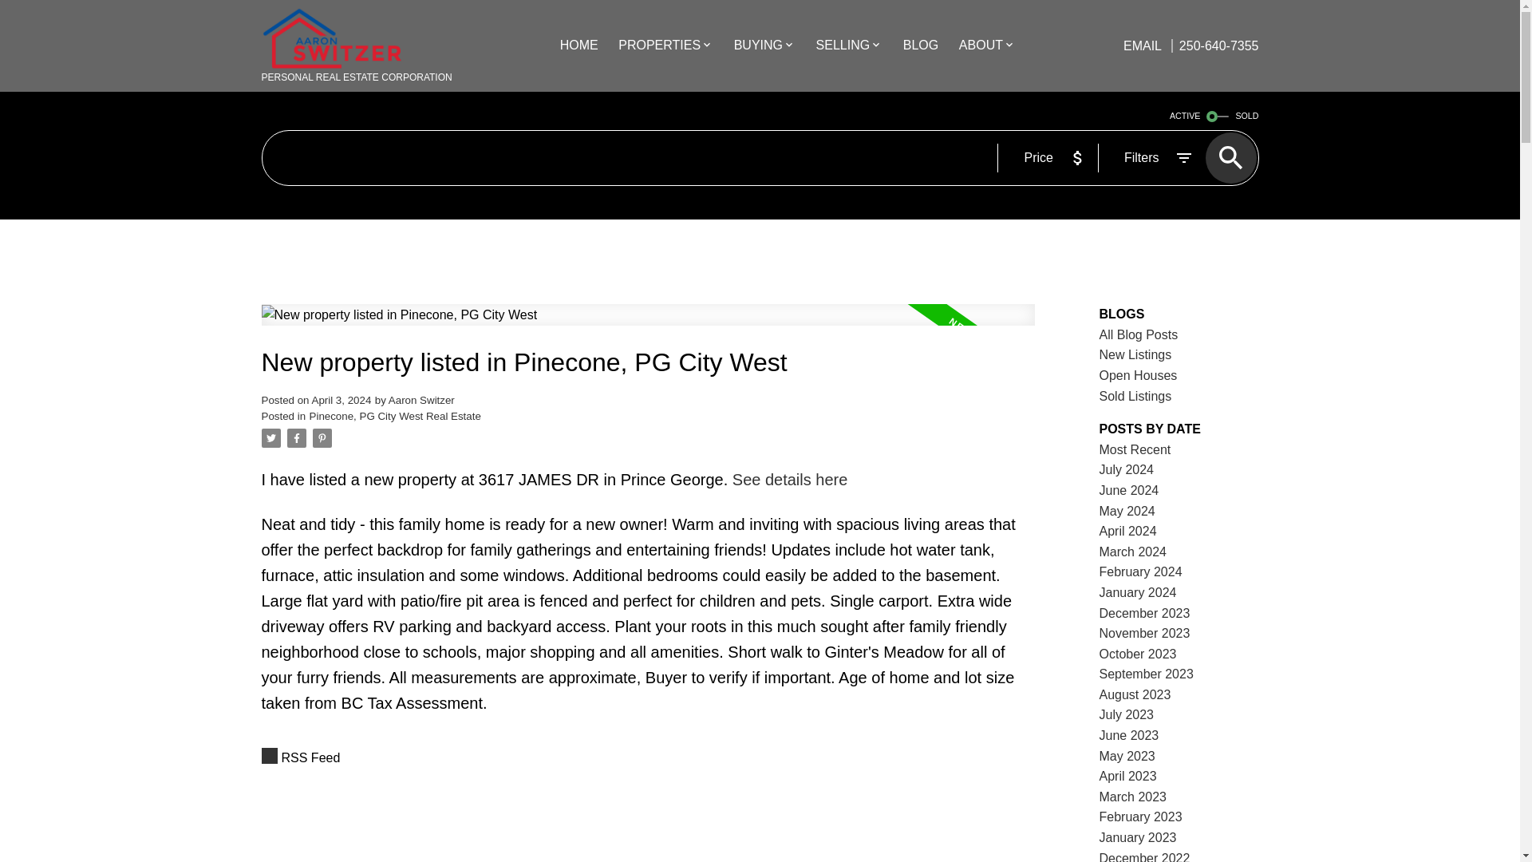 This screenshot has height=862, width=1532. Describe the element at coordinates (1135, 354) in the screenshot. I see `New Listings` at that location.